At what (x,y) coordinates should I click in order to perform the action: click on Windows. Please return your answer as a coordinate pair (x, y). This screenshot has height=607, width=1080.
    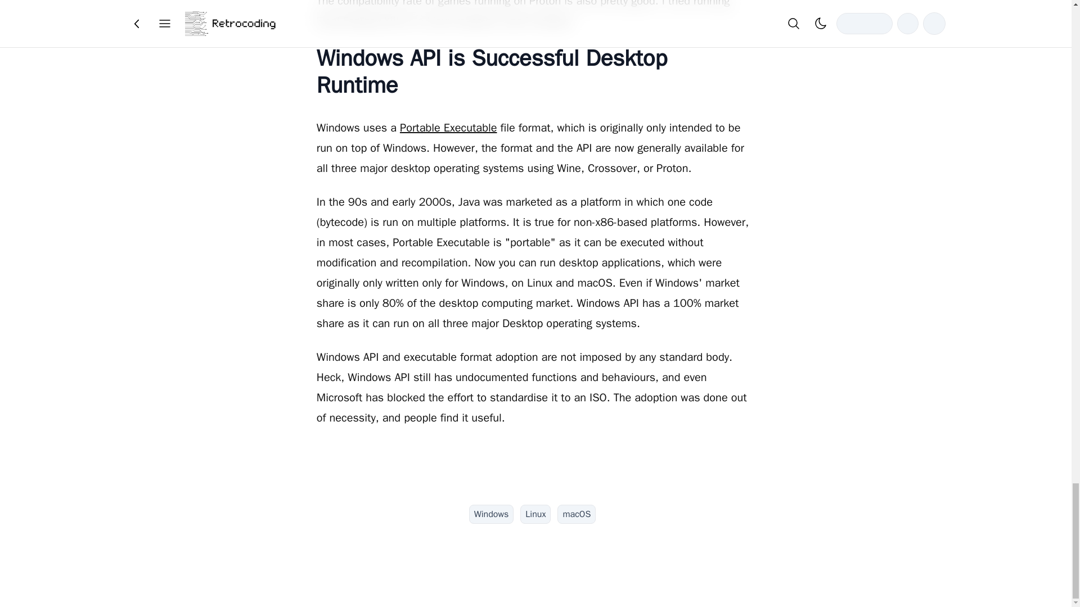
    Looking at the image, I should click on (491, 514).